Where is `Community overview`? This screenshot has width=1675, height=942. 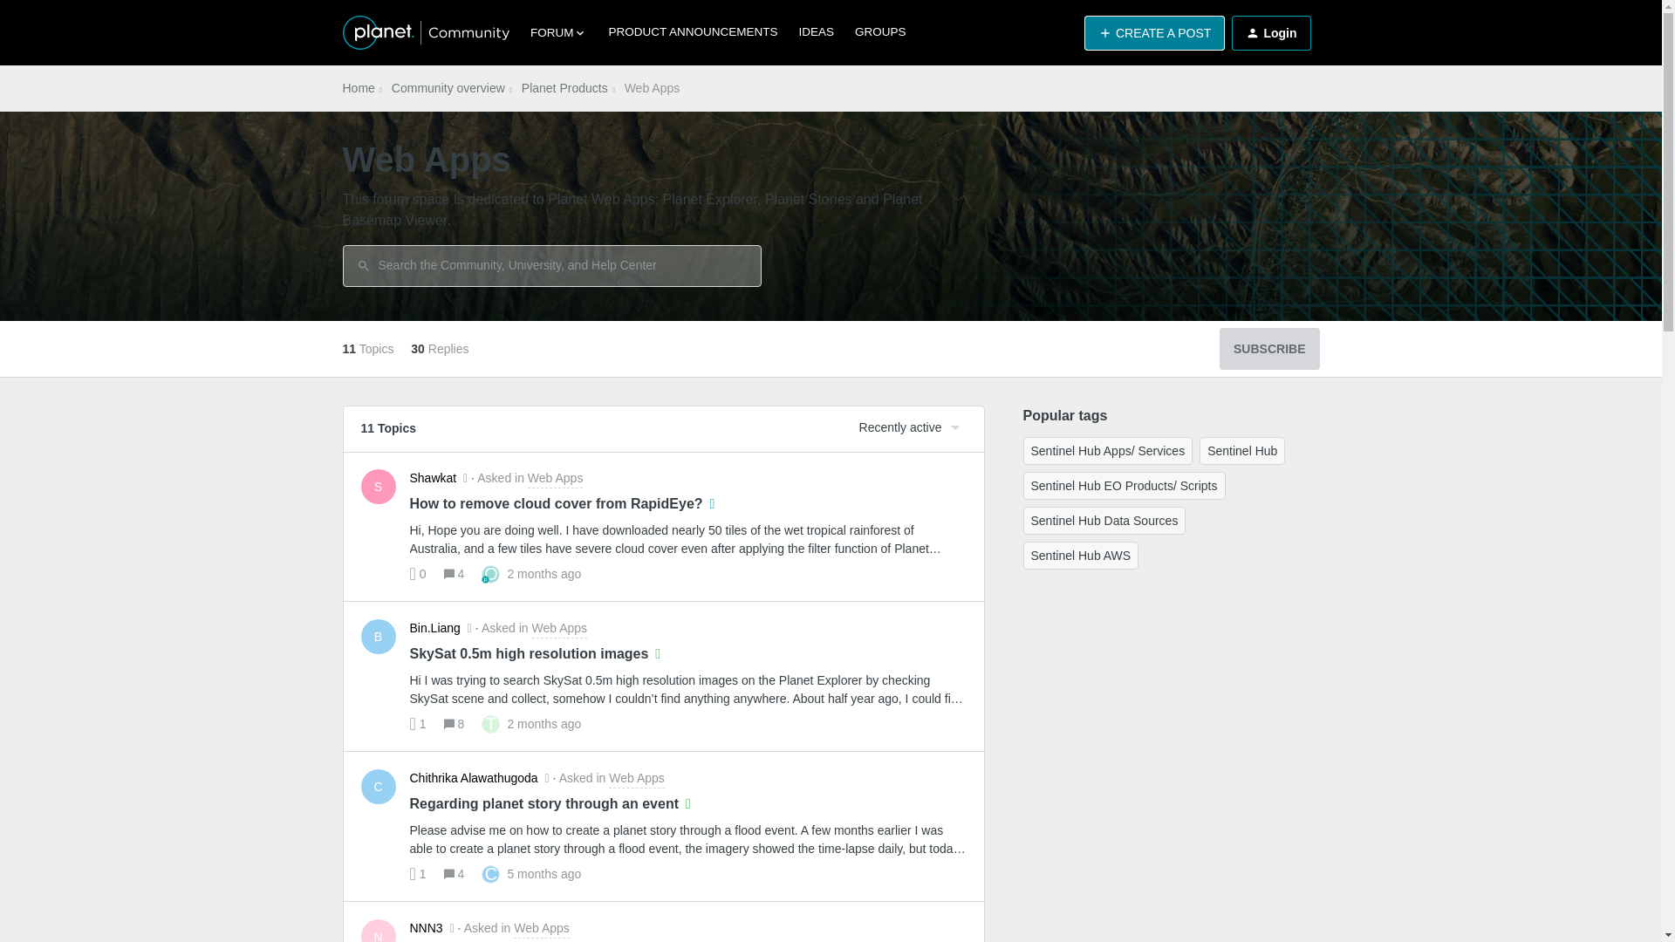
Community overview is located at coordinates (1153, 33).